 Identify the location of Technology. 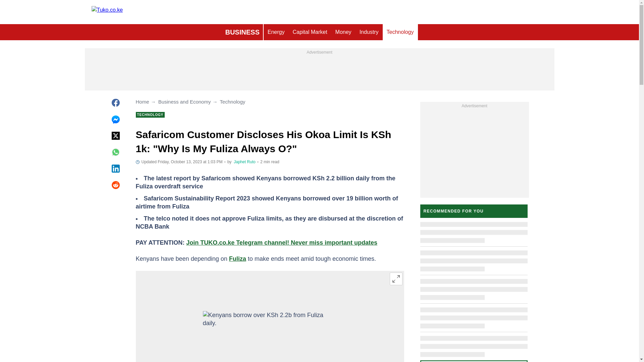
(400, 32).